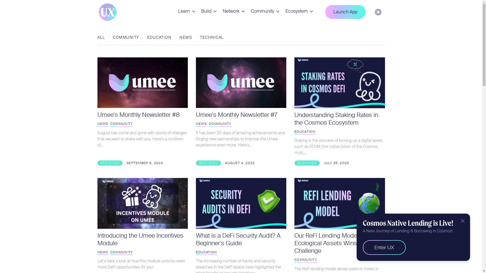 Image resolution: width=486 pixels, height=273 pixels. What do you see at coordinates (187, 12) in the screenshot?
I see `Learn` at bounding box center [187, 12].